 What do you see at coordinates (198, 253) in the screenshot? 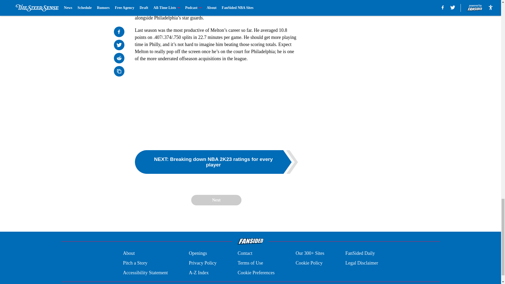
I see `Openings` at bounding box center [198, 253].